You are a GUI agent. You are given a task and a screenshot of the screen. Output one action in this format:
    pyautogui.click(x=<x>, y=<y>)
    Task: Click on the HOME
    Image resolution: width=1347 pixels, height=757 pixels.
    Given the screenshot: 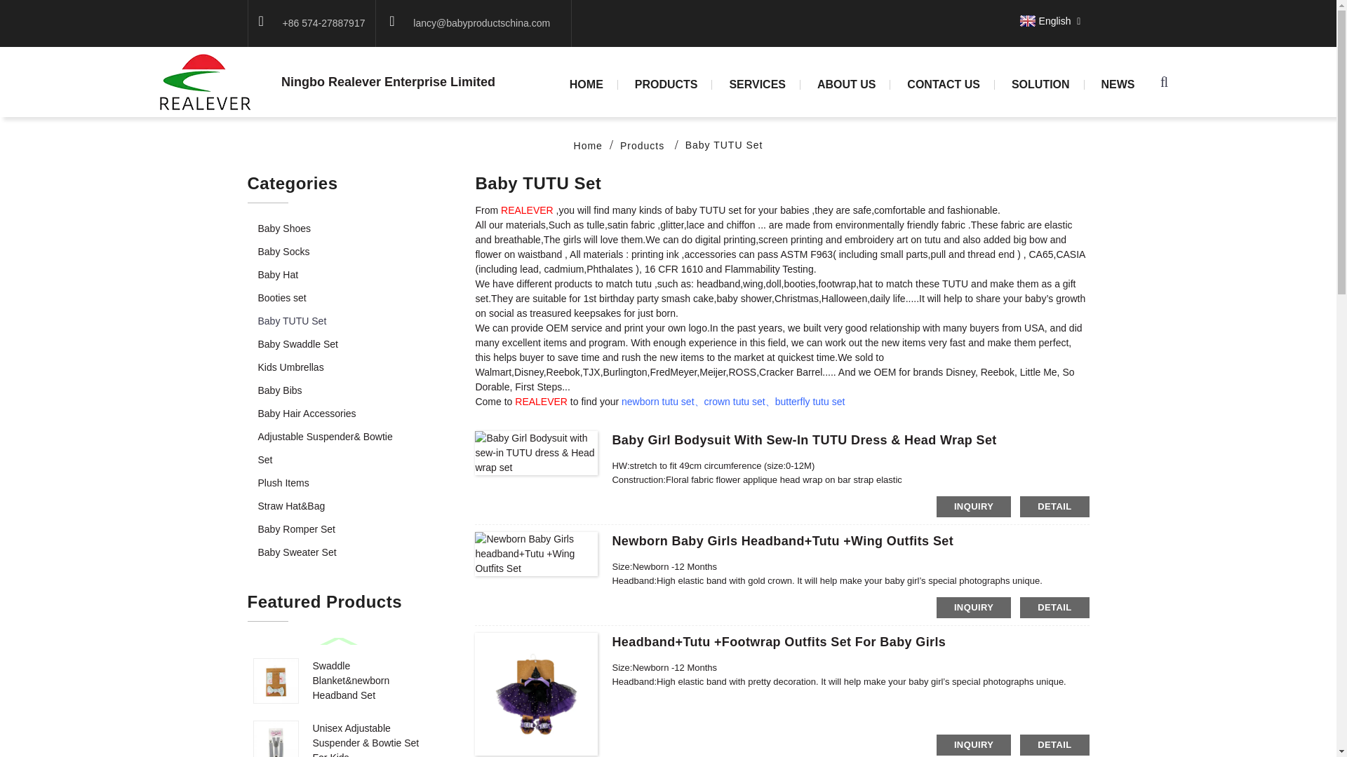 What is the action you would take?
    pyautogui.click(x=587, y=85)
    